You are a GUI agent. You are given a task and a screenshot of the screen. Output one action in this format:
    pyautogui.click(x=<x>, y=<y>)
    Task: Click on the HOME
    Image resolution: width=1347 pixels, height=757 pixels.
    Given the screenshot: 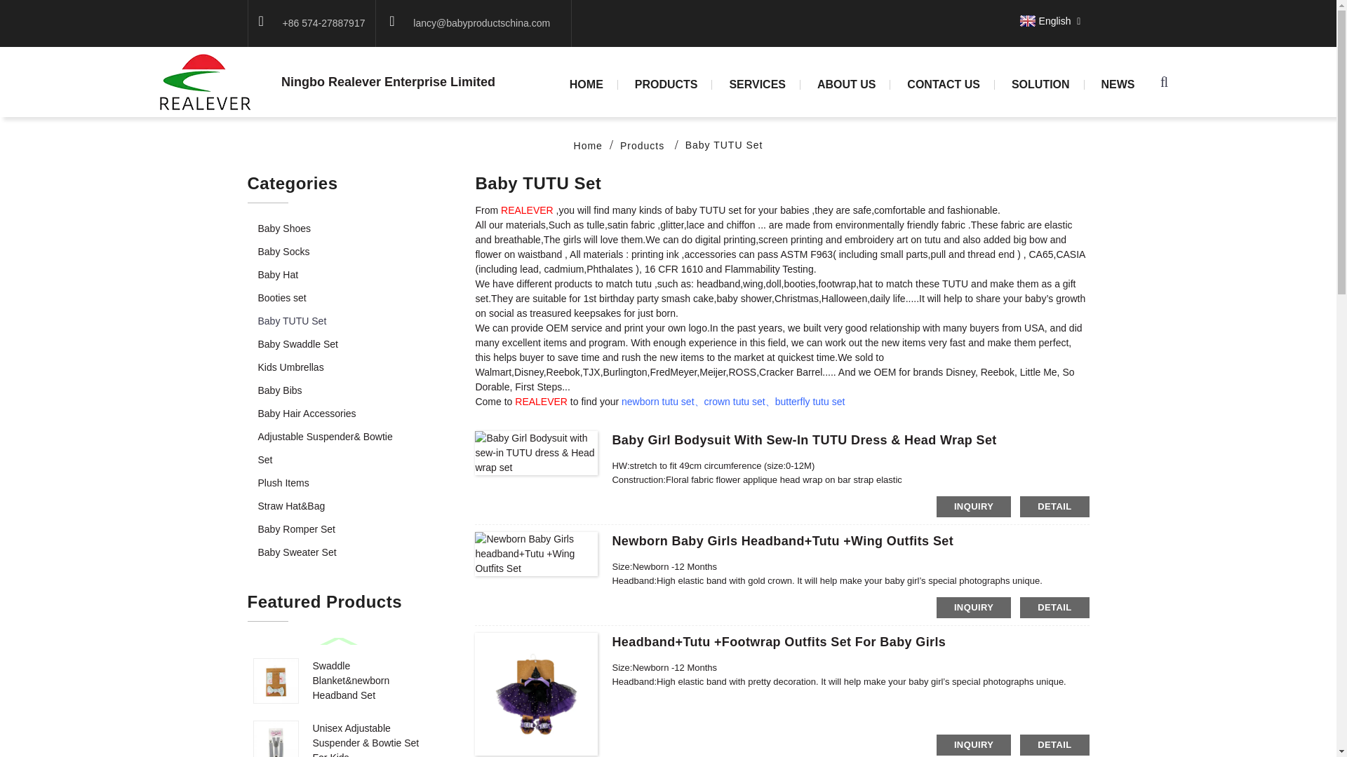 What is the action you would take?
    pyautogui.click(x=587, y=85)
    